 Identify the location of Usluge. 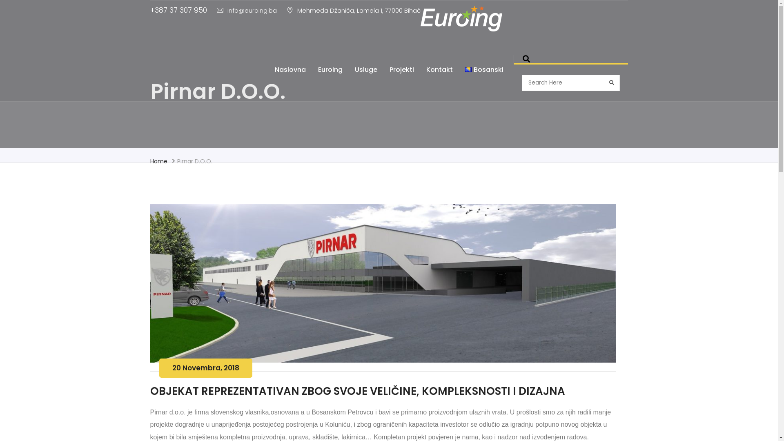
(366, 70).